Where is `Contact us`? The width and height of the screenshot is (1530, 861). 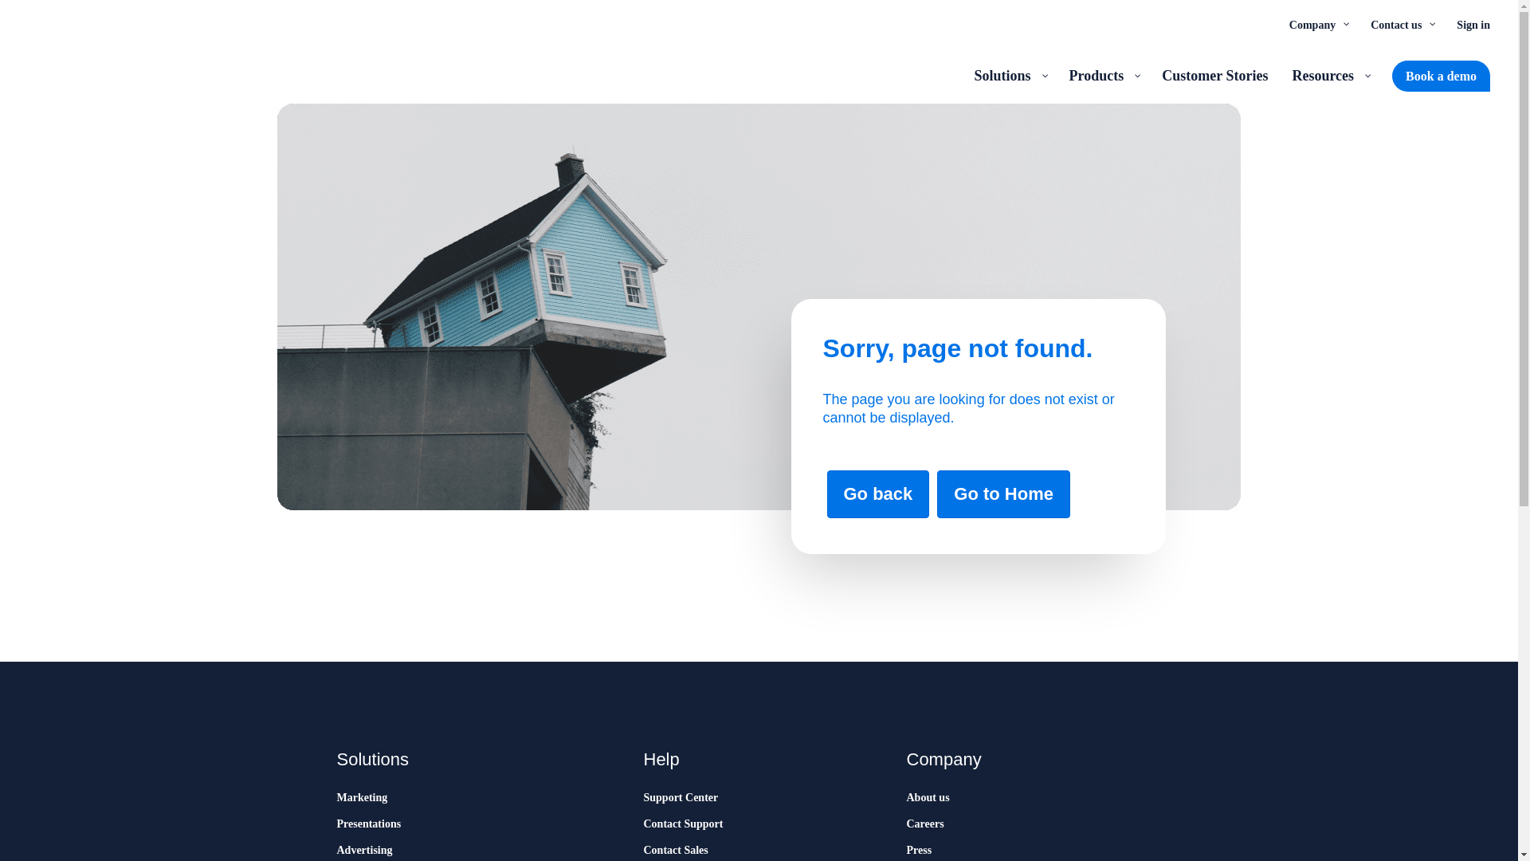 Contact us is located at coordinates (1401, 24).